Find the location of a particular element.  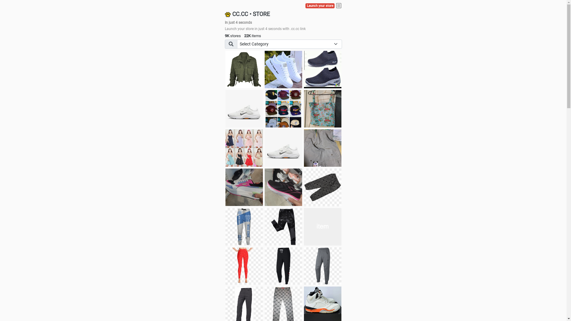

Zapatillas is located at coordinates (283, 187).